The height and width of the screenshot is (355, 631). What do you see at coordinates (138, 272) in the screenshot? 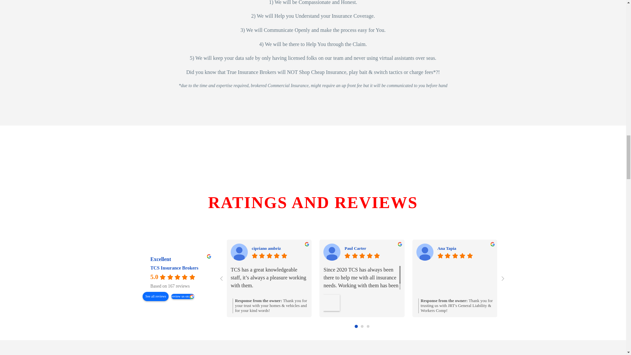
I see `TCS Insurance Brokers` at bounding box center [138, 272].